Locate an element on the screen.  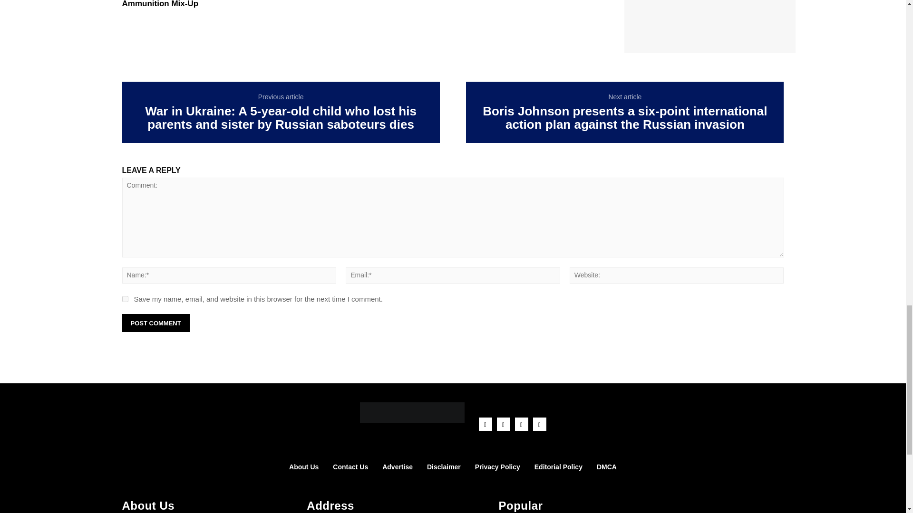
yes is located at coordinates (125, 299).